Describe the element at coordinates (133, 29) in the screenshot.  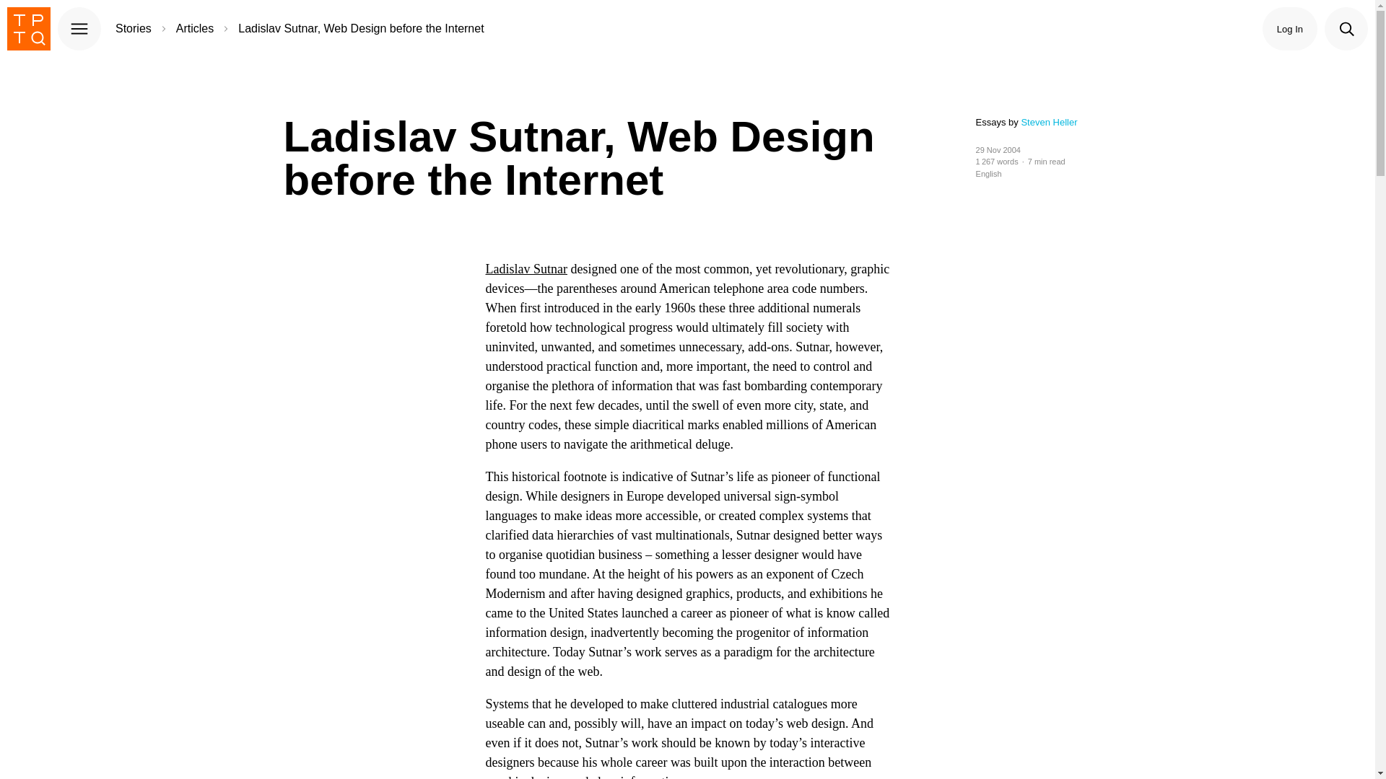
I see `Stories` at that location.